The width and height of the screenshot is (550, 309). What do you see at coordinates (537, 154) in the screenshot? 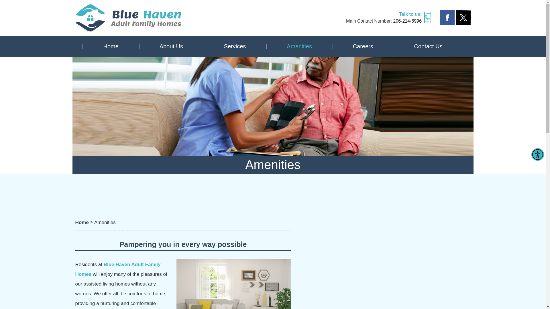
I see `Accessibility Menu` at bounding box center [537, 154].